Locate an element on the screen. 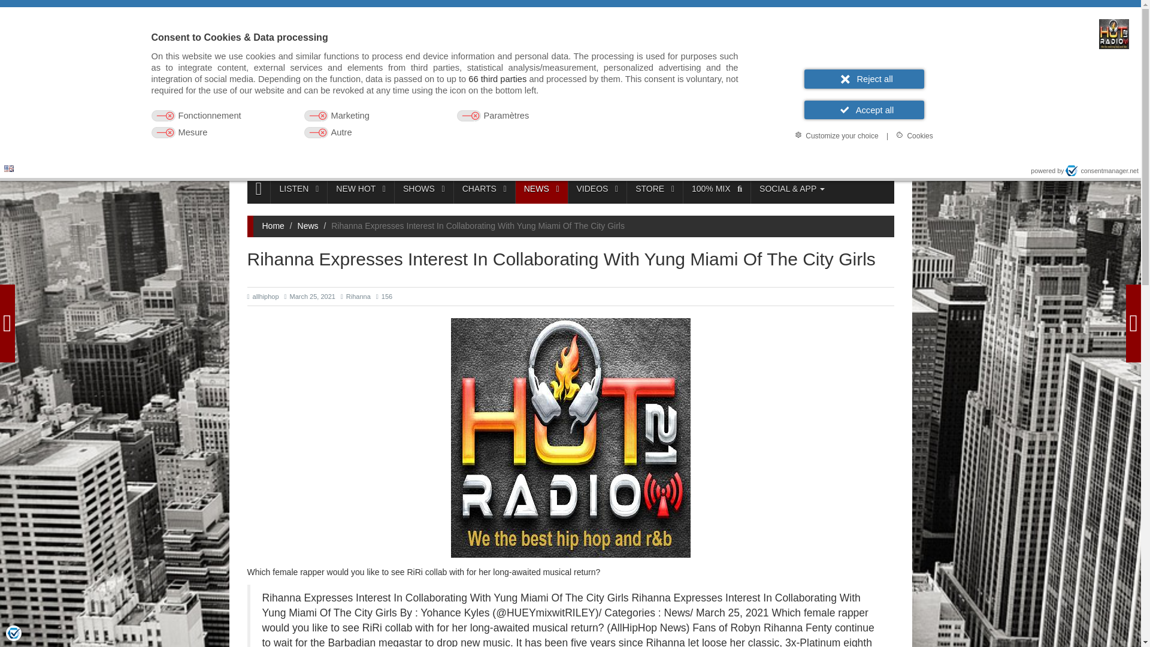  VIDEOS   is located at coordinates (597, 189).